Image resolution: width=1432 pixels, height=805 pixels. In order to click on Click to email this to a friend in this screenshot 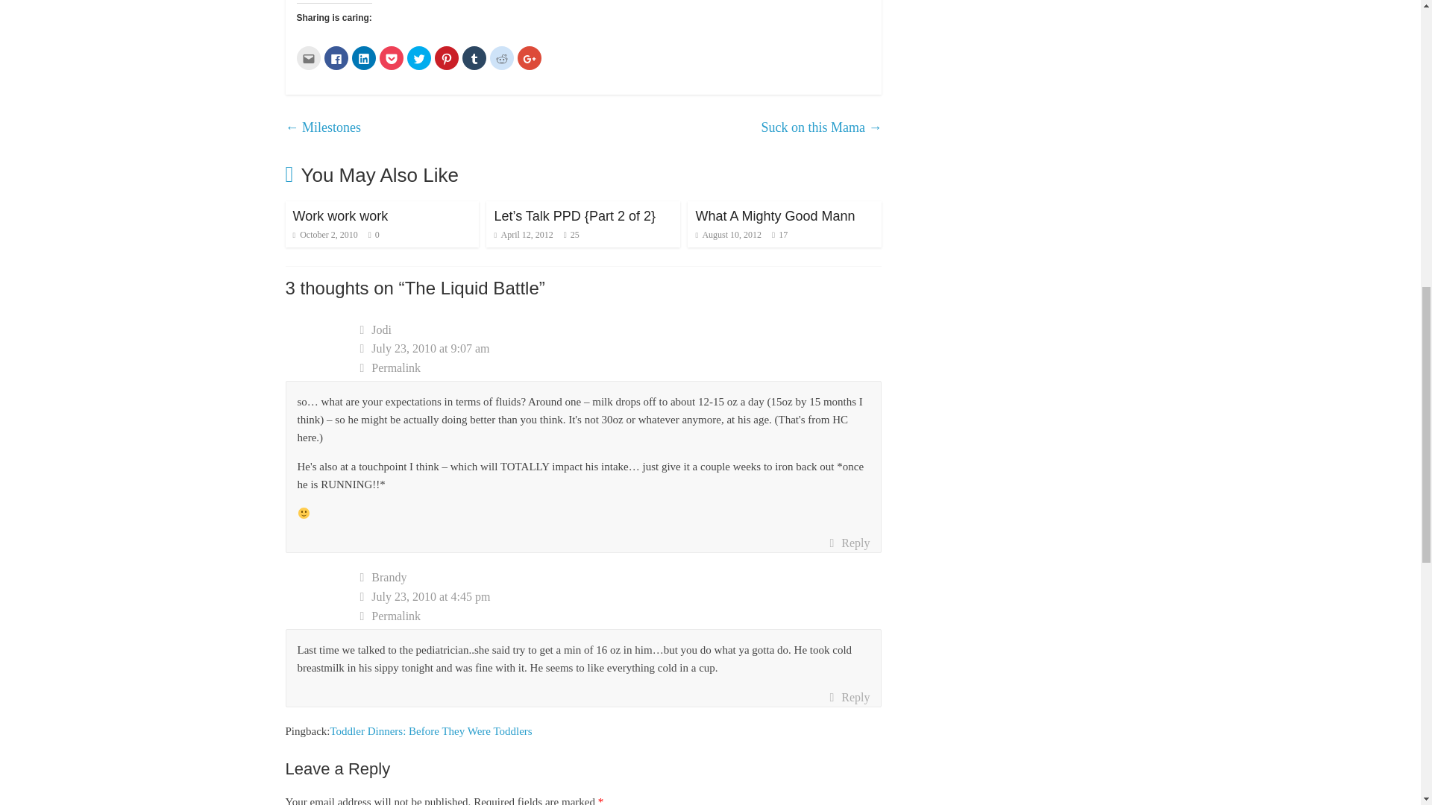, I will do `click(309, 57)`.